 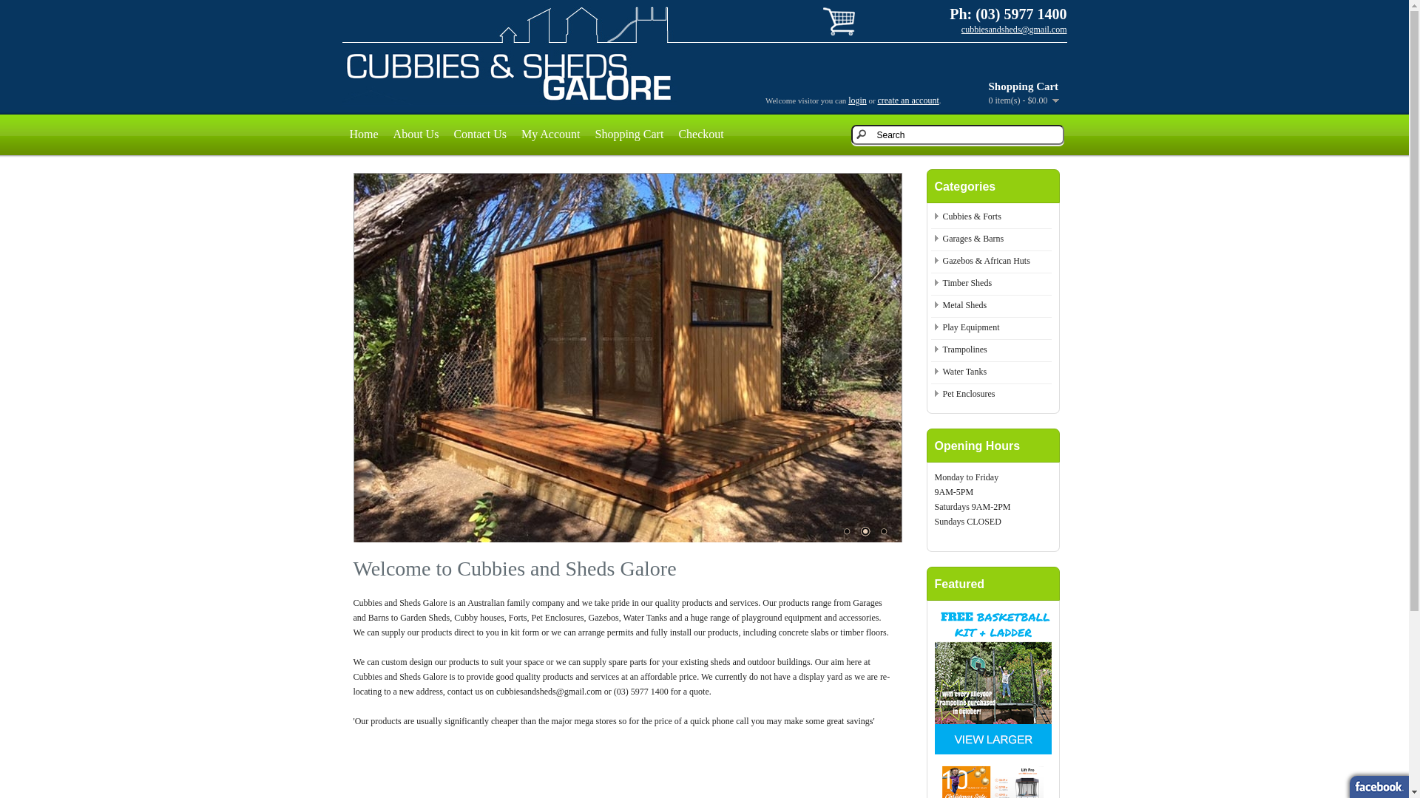 I want to click on Checkout, so click(x=700, y=134).